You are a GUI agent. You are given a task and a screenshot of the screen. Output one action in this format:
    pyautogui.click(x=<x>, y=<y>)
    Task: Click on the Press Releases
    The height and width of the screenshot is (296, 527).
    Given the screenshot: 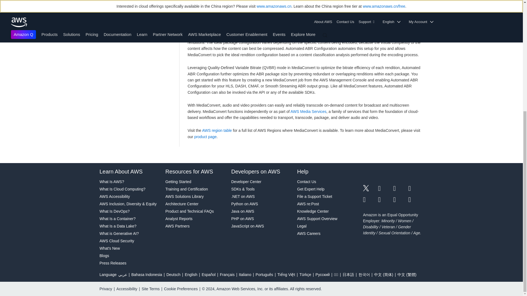 What is the action you would take?
    pyautogui.click(x=130, y=263)
    